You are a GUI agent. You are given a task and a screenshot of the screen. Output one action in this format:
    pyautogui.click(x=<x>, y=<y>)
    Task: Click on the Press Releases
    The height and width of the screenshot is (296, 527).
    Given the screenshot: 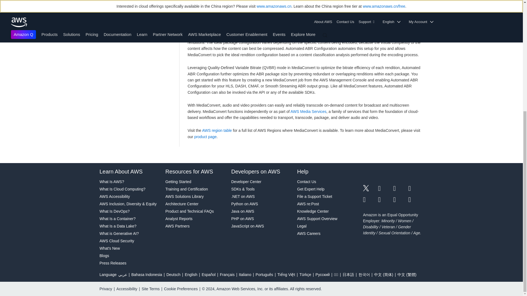 What is the action you would take?
    pyautogui.click(x=130, y=263)
    